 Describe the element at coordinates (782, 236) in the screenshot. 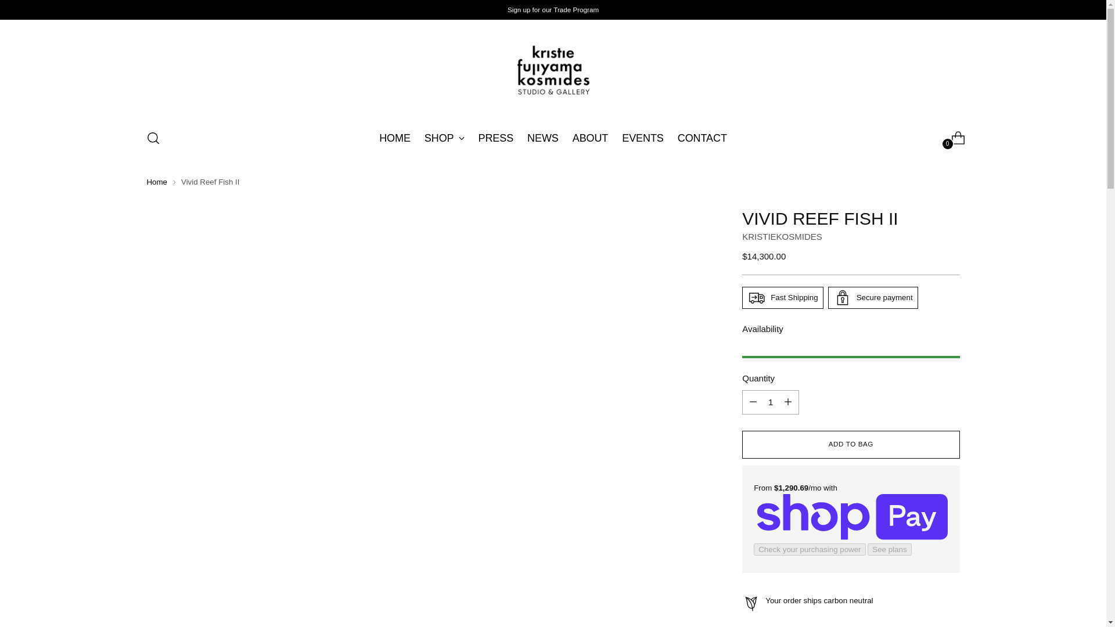

I see `KRISTIEKOSMIDES` at that location.